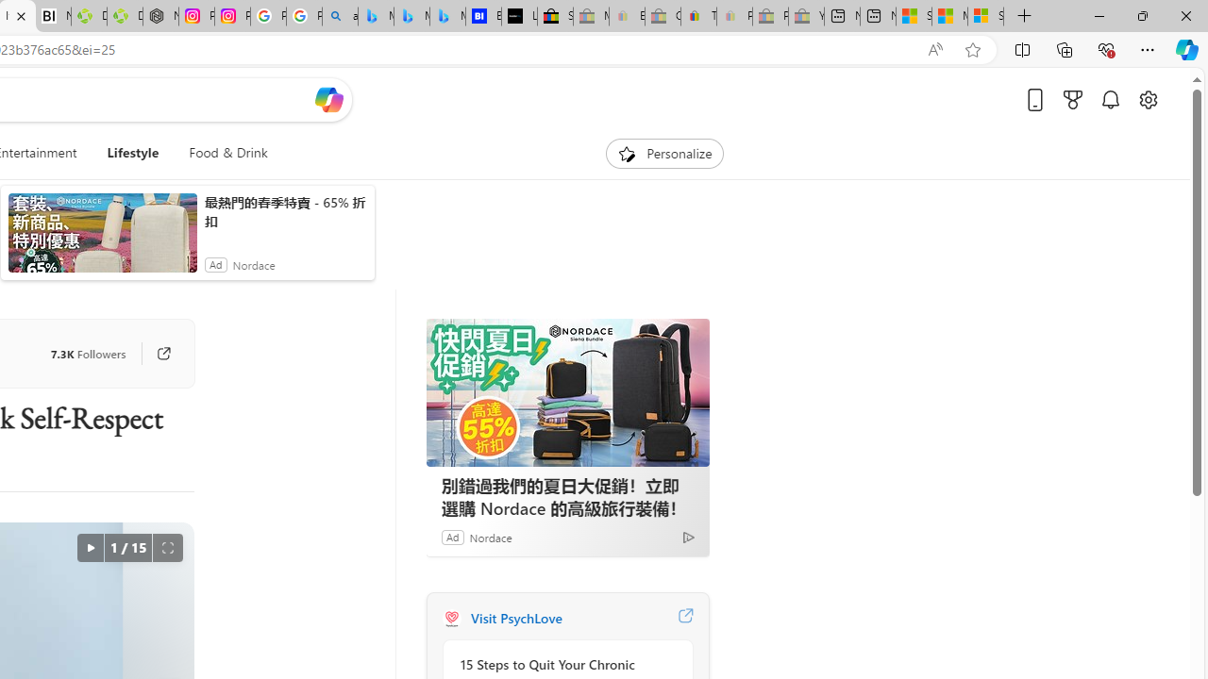  Describe the element at coordinates (1110, 99) in the screenshot. I see `Notifications` at that location.